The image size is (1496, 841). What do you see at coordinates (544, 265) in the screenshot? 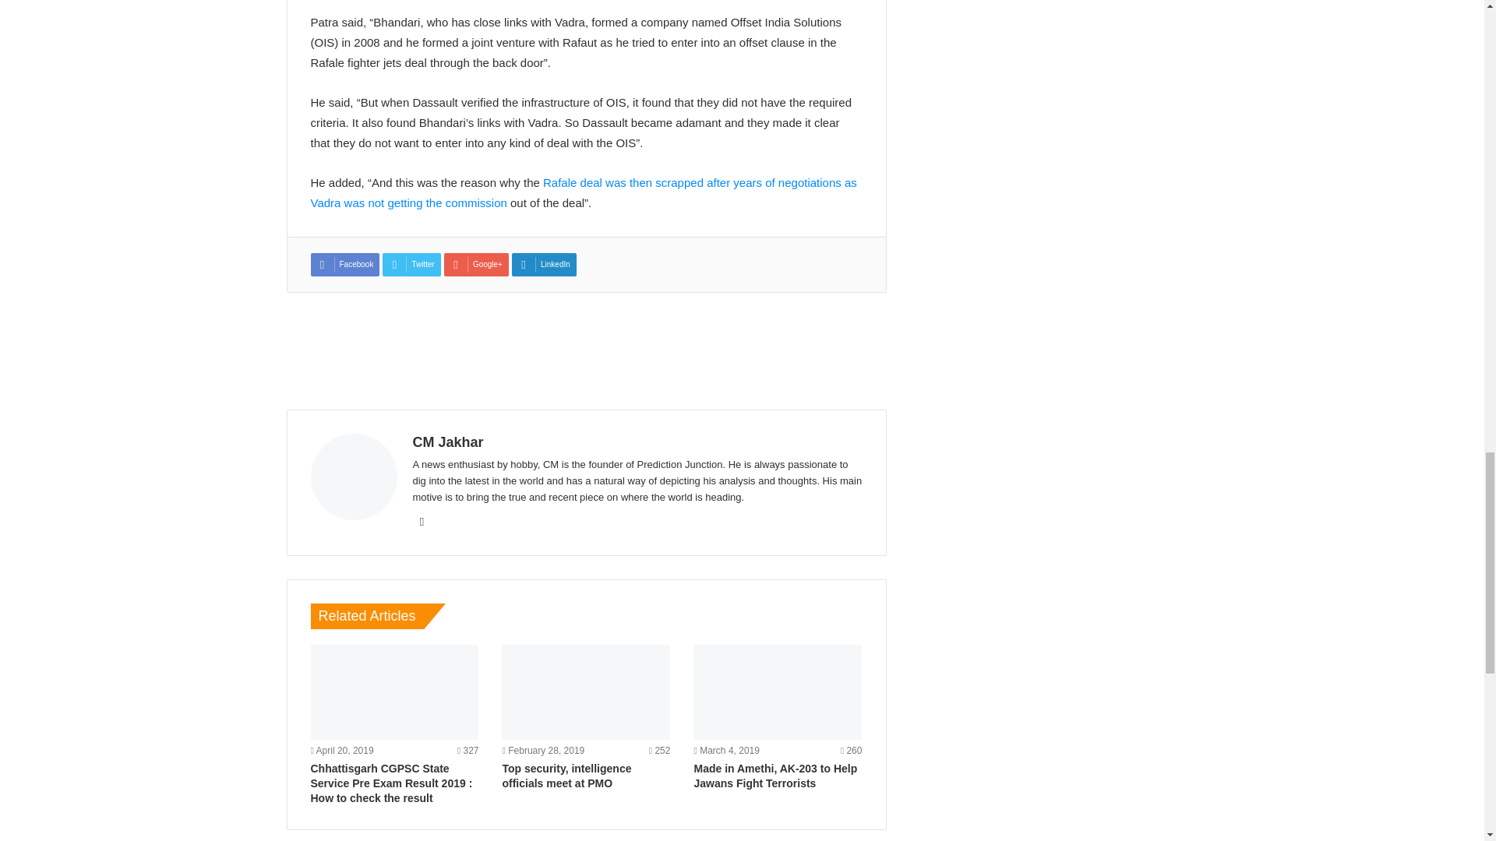
I see `LinkedIn` at bounding box center [544, 265].